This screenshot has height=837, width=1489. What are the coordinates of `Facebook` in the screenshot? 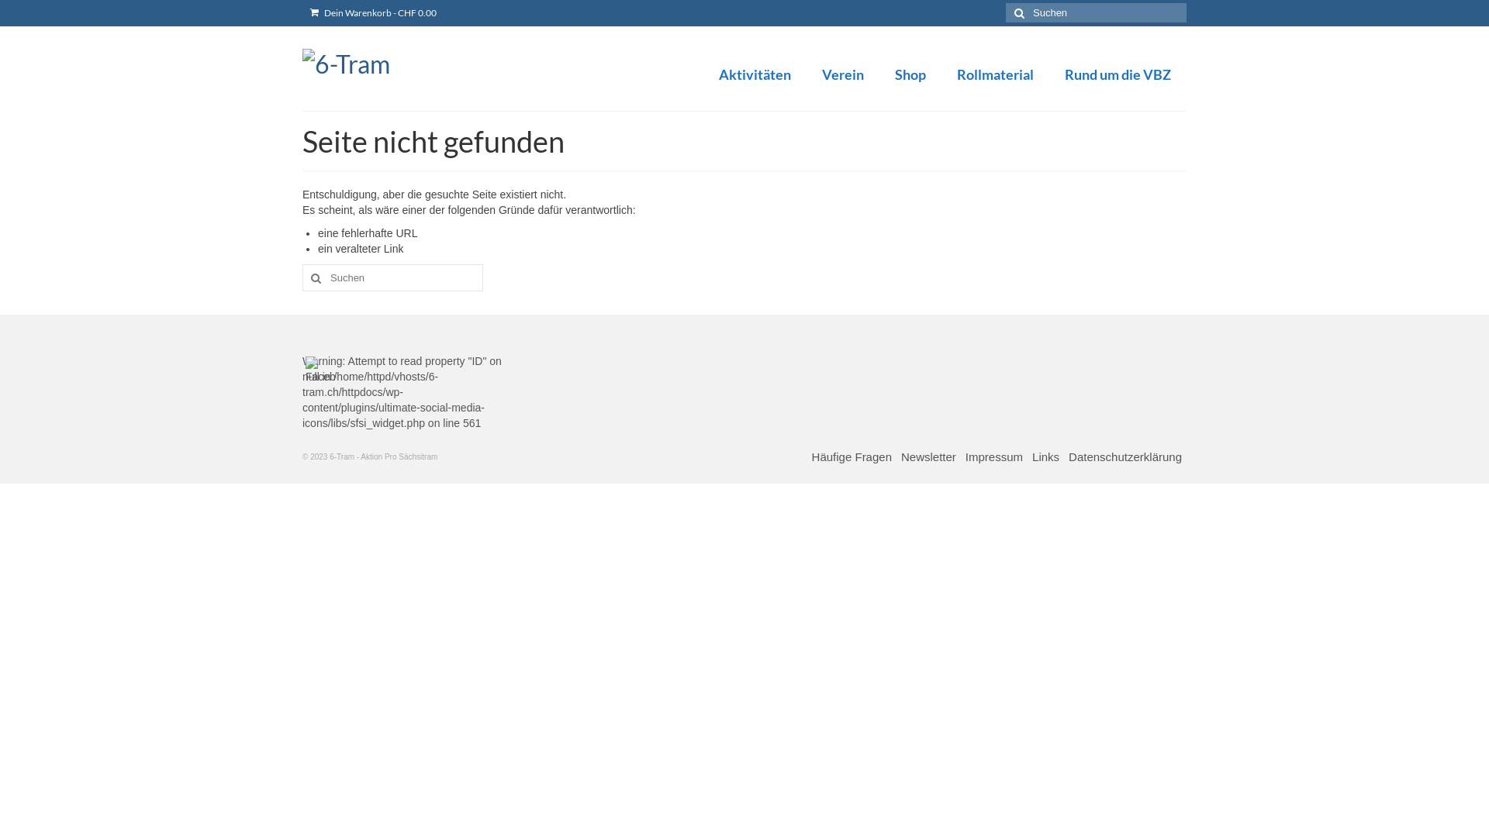 It's located at (321, 370).